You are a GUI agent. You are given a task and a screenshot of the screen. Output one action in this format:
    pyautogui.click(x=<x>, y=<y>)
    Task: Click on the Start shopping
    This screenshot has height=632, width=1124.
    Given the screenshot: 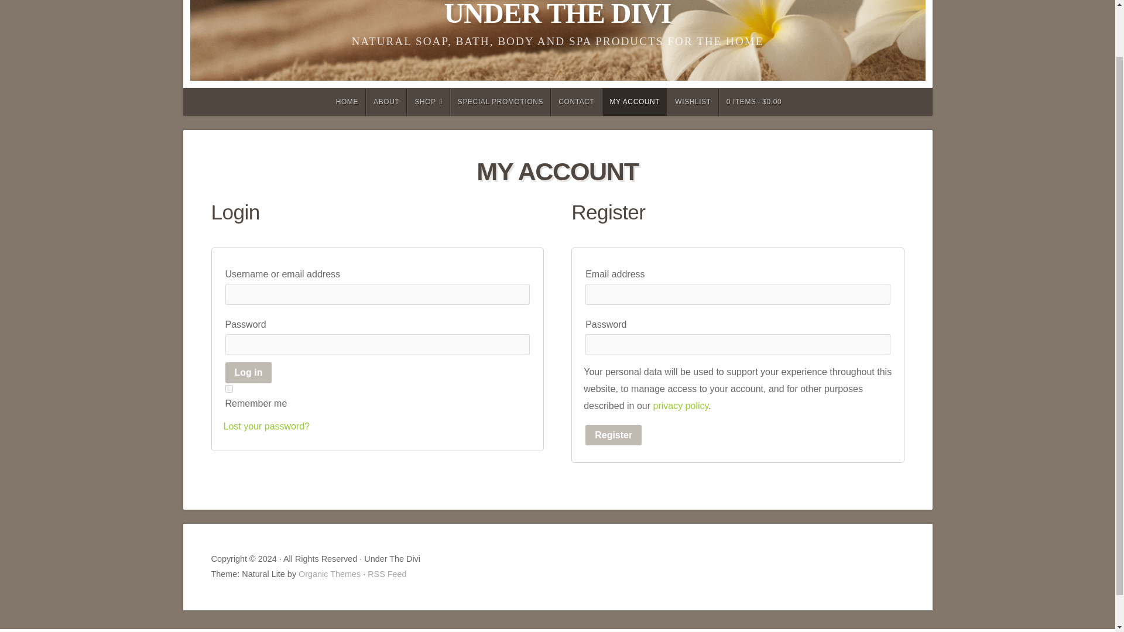 What is the action you would take?
    pyautogui.click(x=754, y=102)
    